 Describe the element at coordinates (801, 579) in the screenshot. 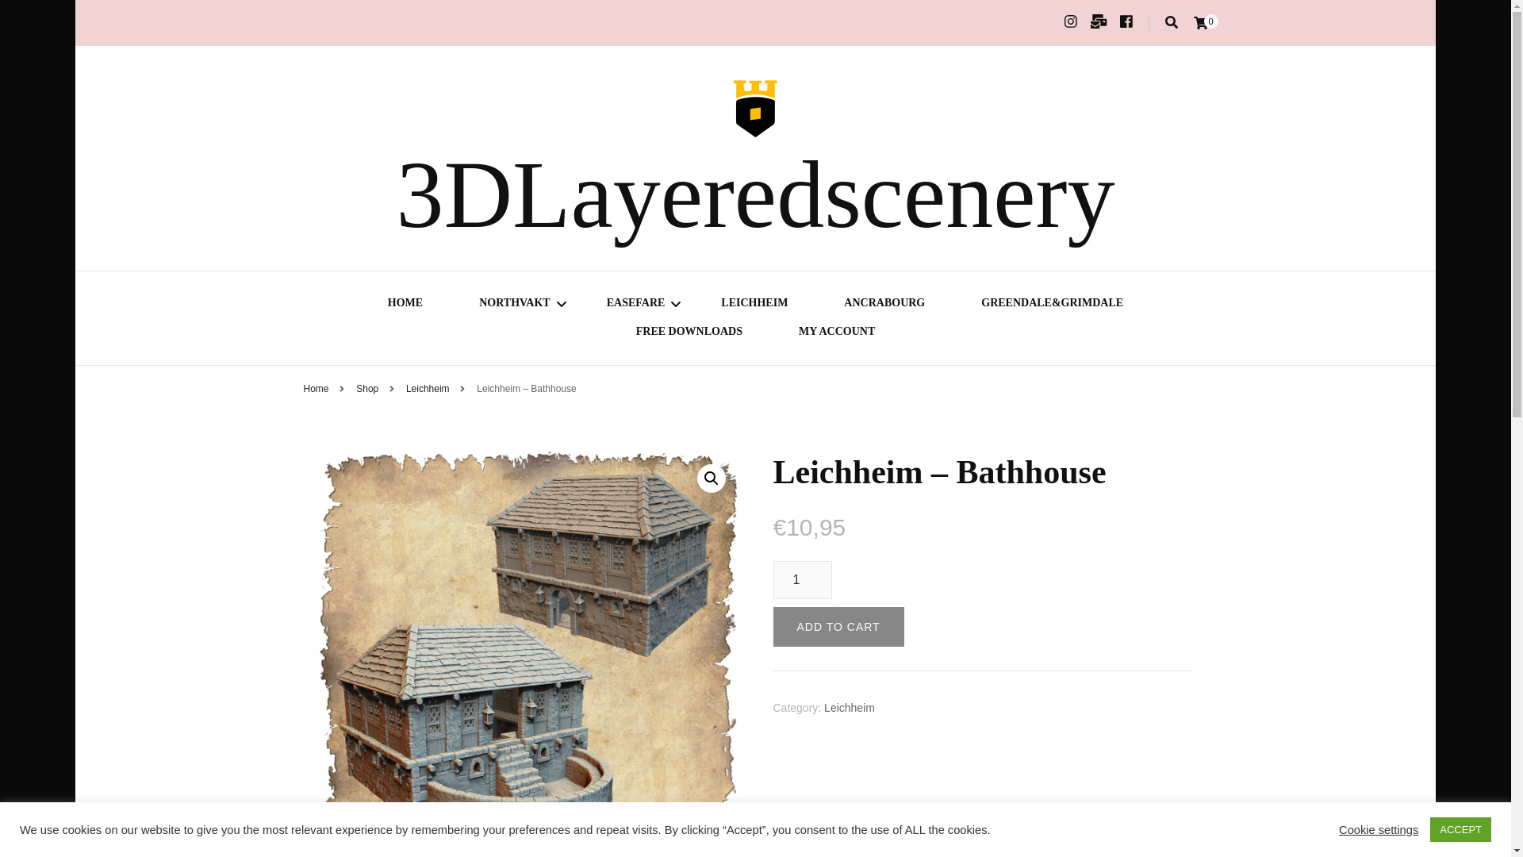

I see `Qty` at that location.